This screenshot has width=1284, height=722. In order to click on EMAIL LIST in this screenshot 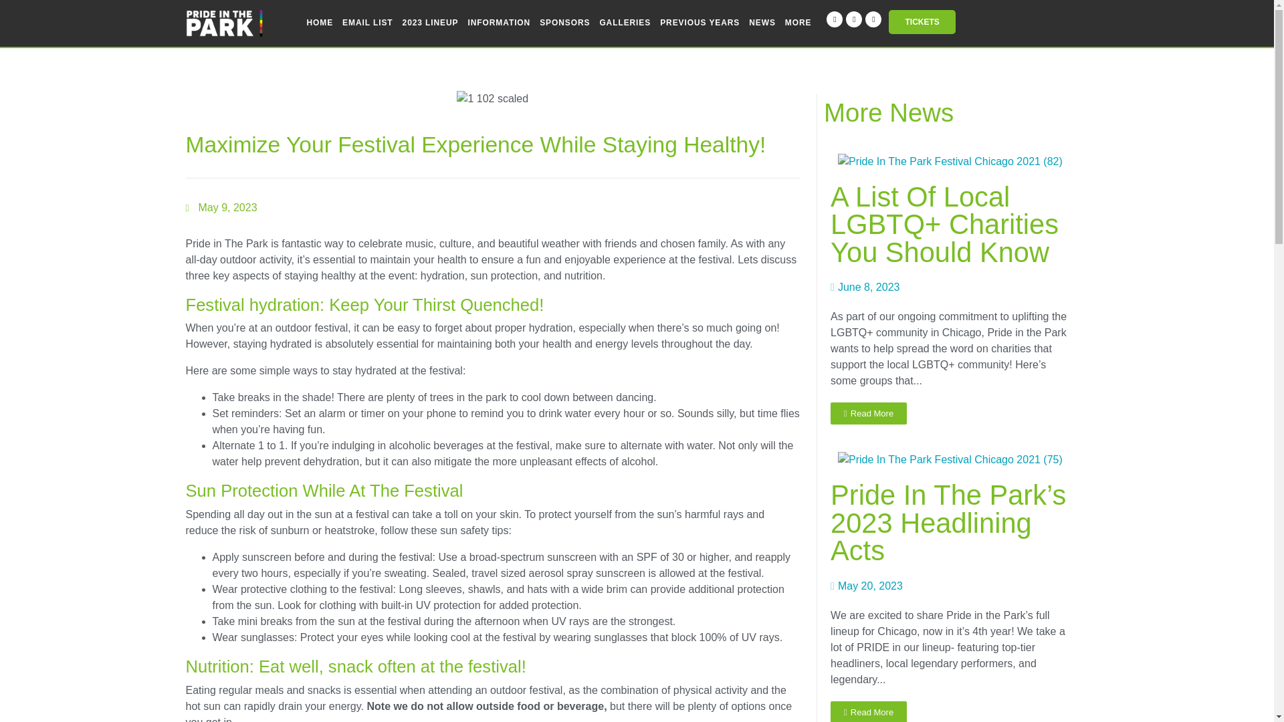, I will do `click(366, 23)`.